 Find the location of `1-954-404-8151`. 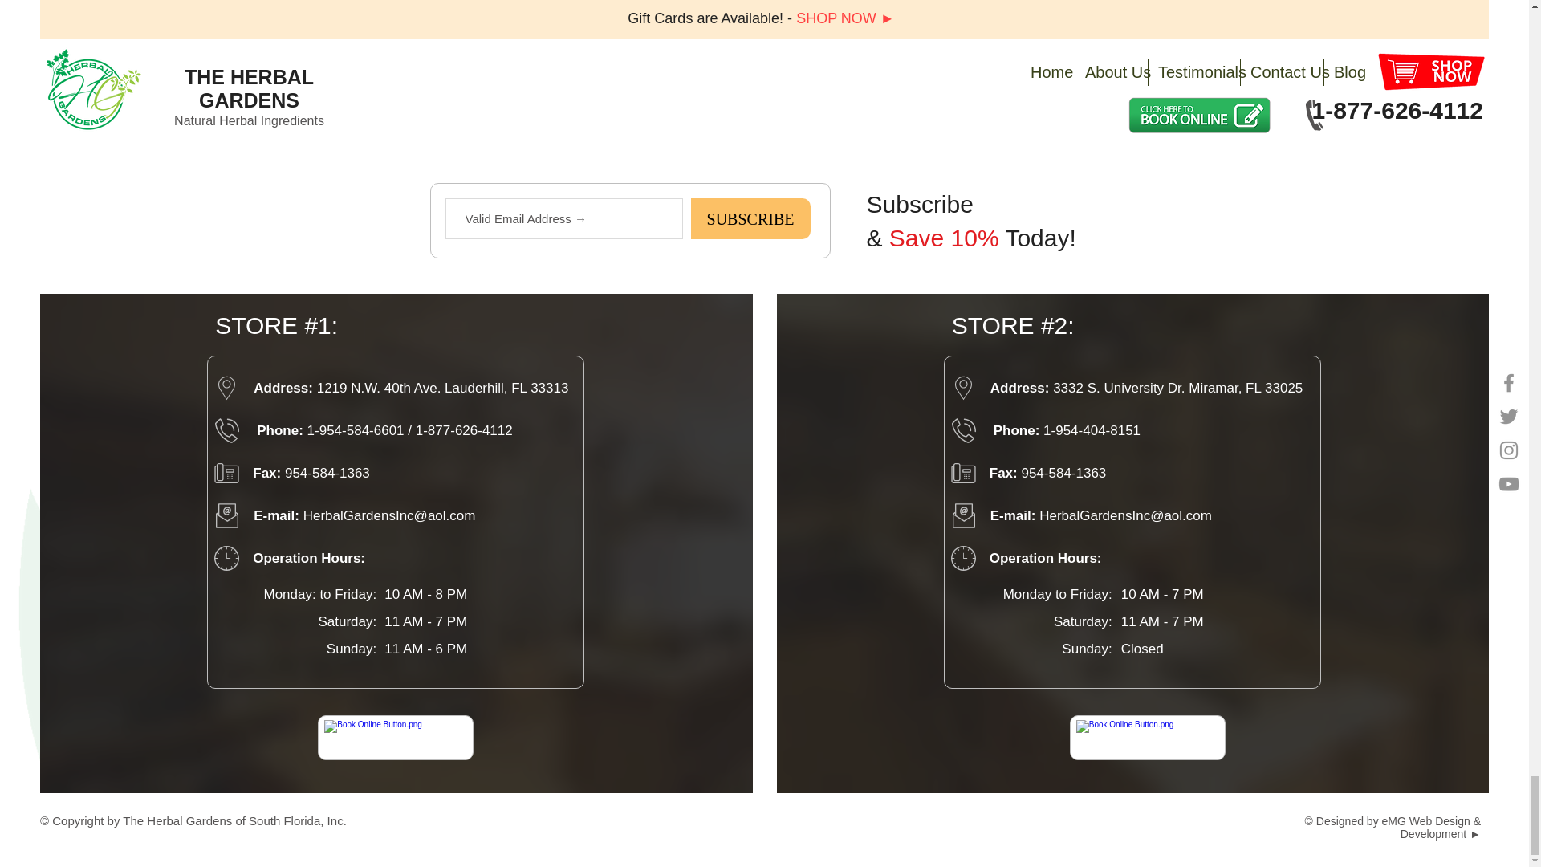

1-954-404-8151 is located at coordinates (1092, 430).